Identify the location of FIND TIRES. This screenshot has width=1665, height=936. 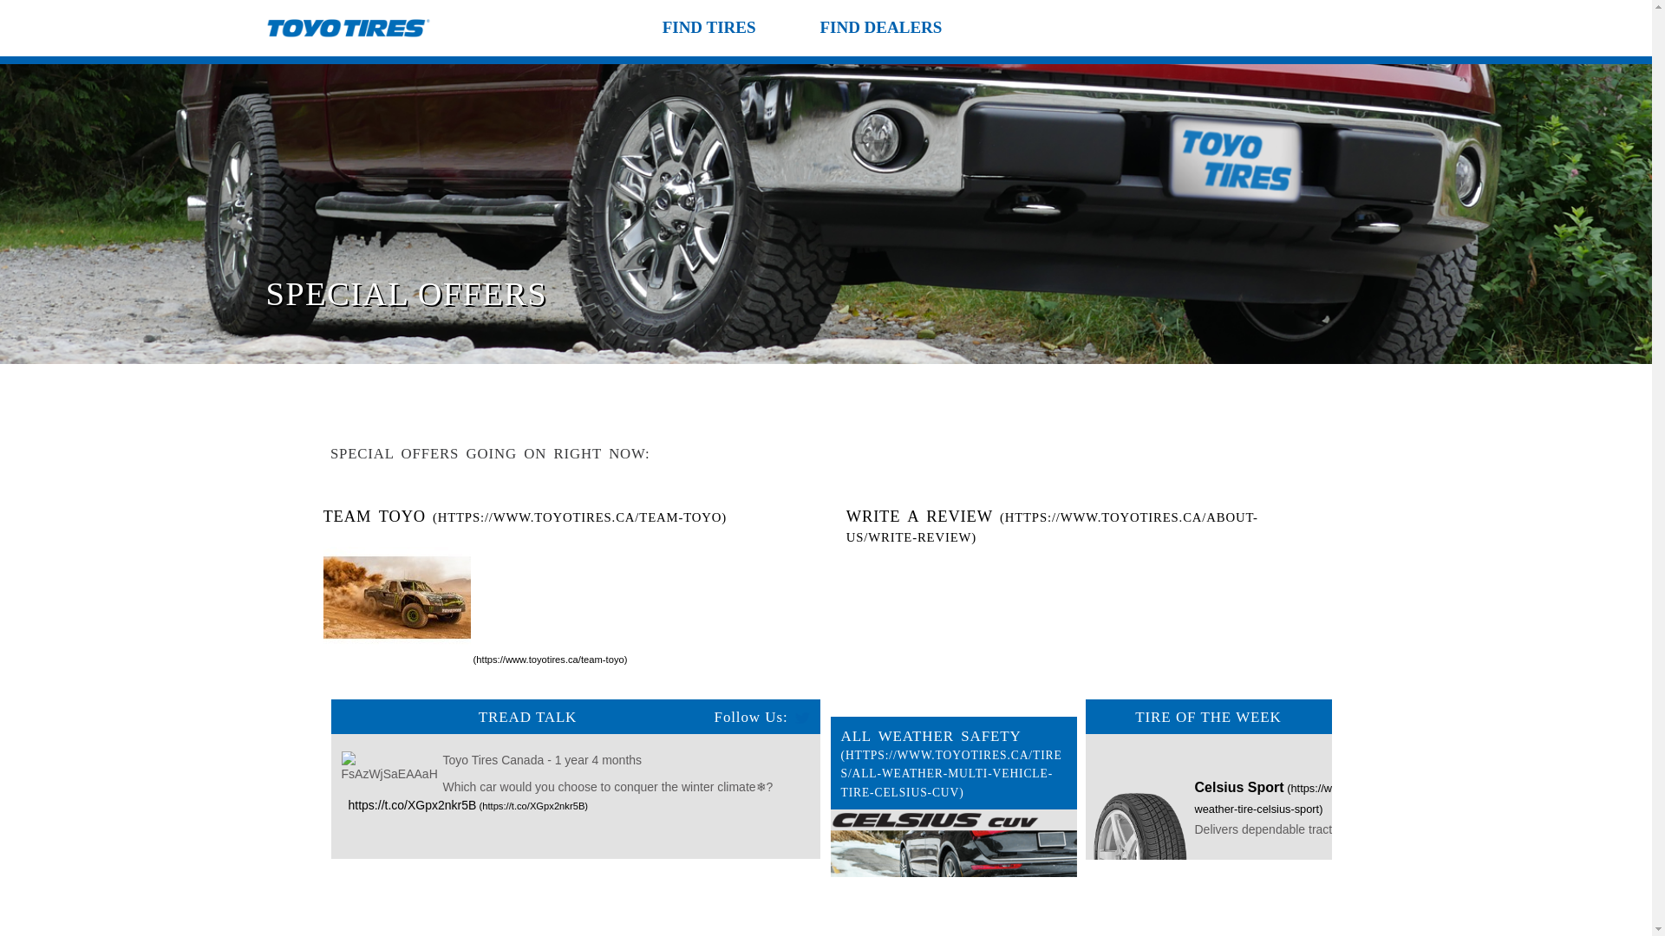
(709, 28).